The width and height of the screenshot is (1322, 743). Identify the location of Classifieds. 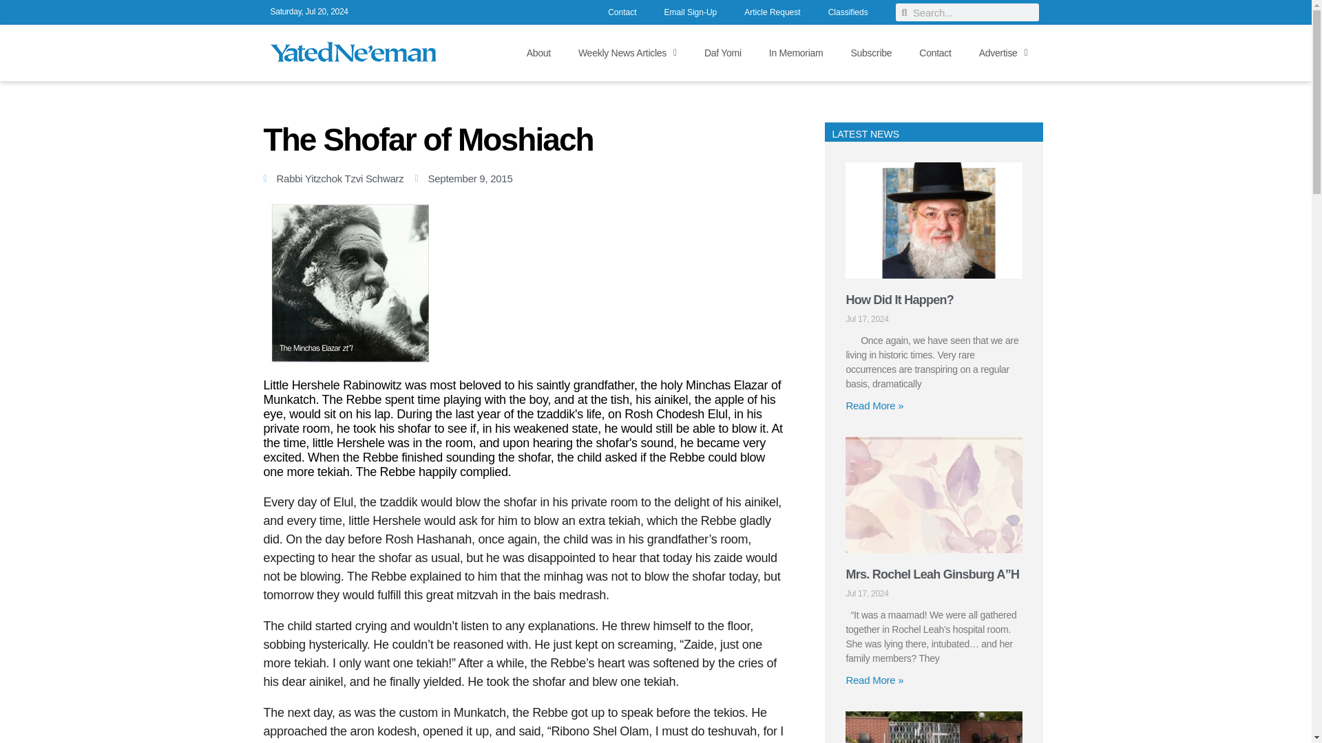
(848, 14).